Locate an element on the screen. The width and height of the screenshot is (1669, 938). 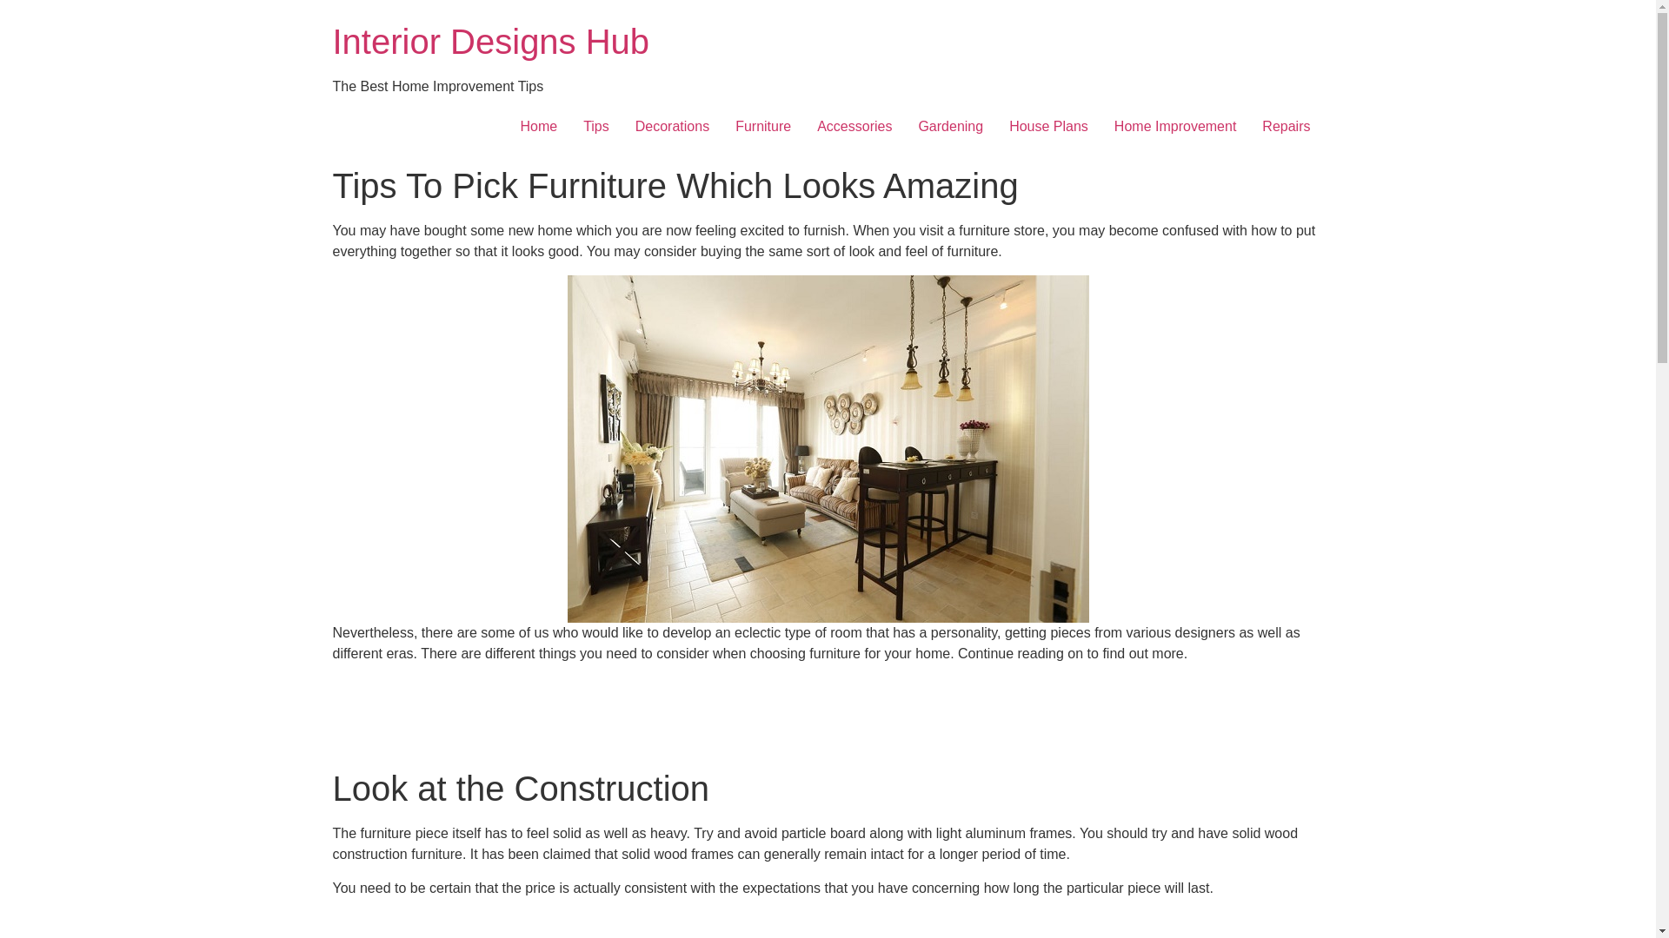
Decorations is located at coordinates (673, 127).